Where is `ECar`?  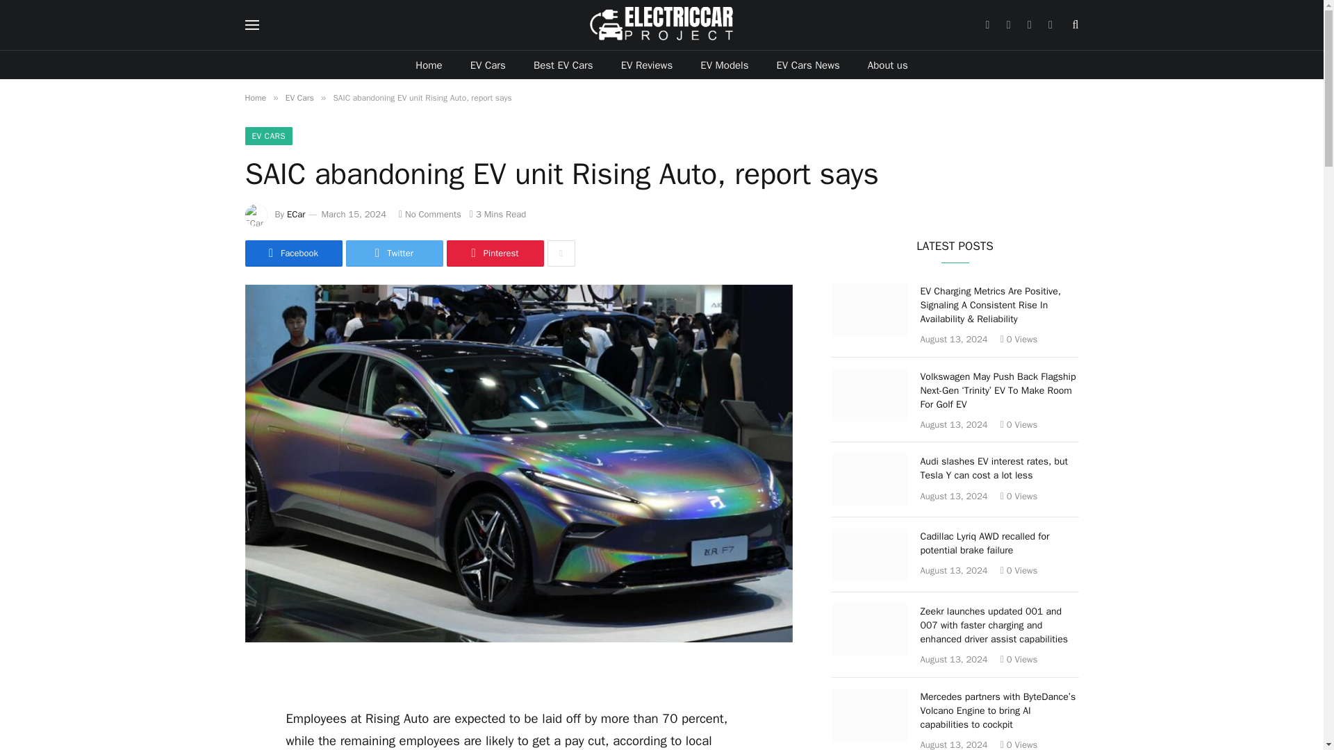 ECar is located at coordinates (296, 214).